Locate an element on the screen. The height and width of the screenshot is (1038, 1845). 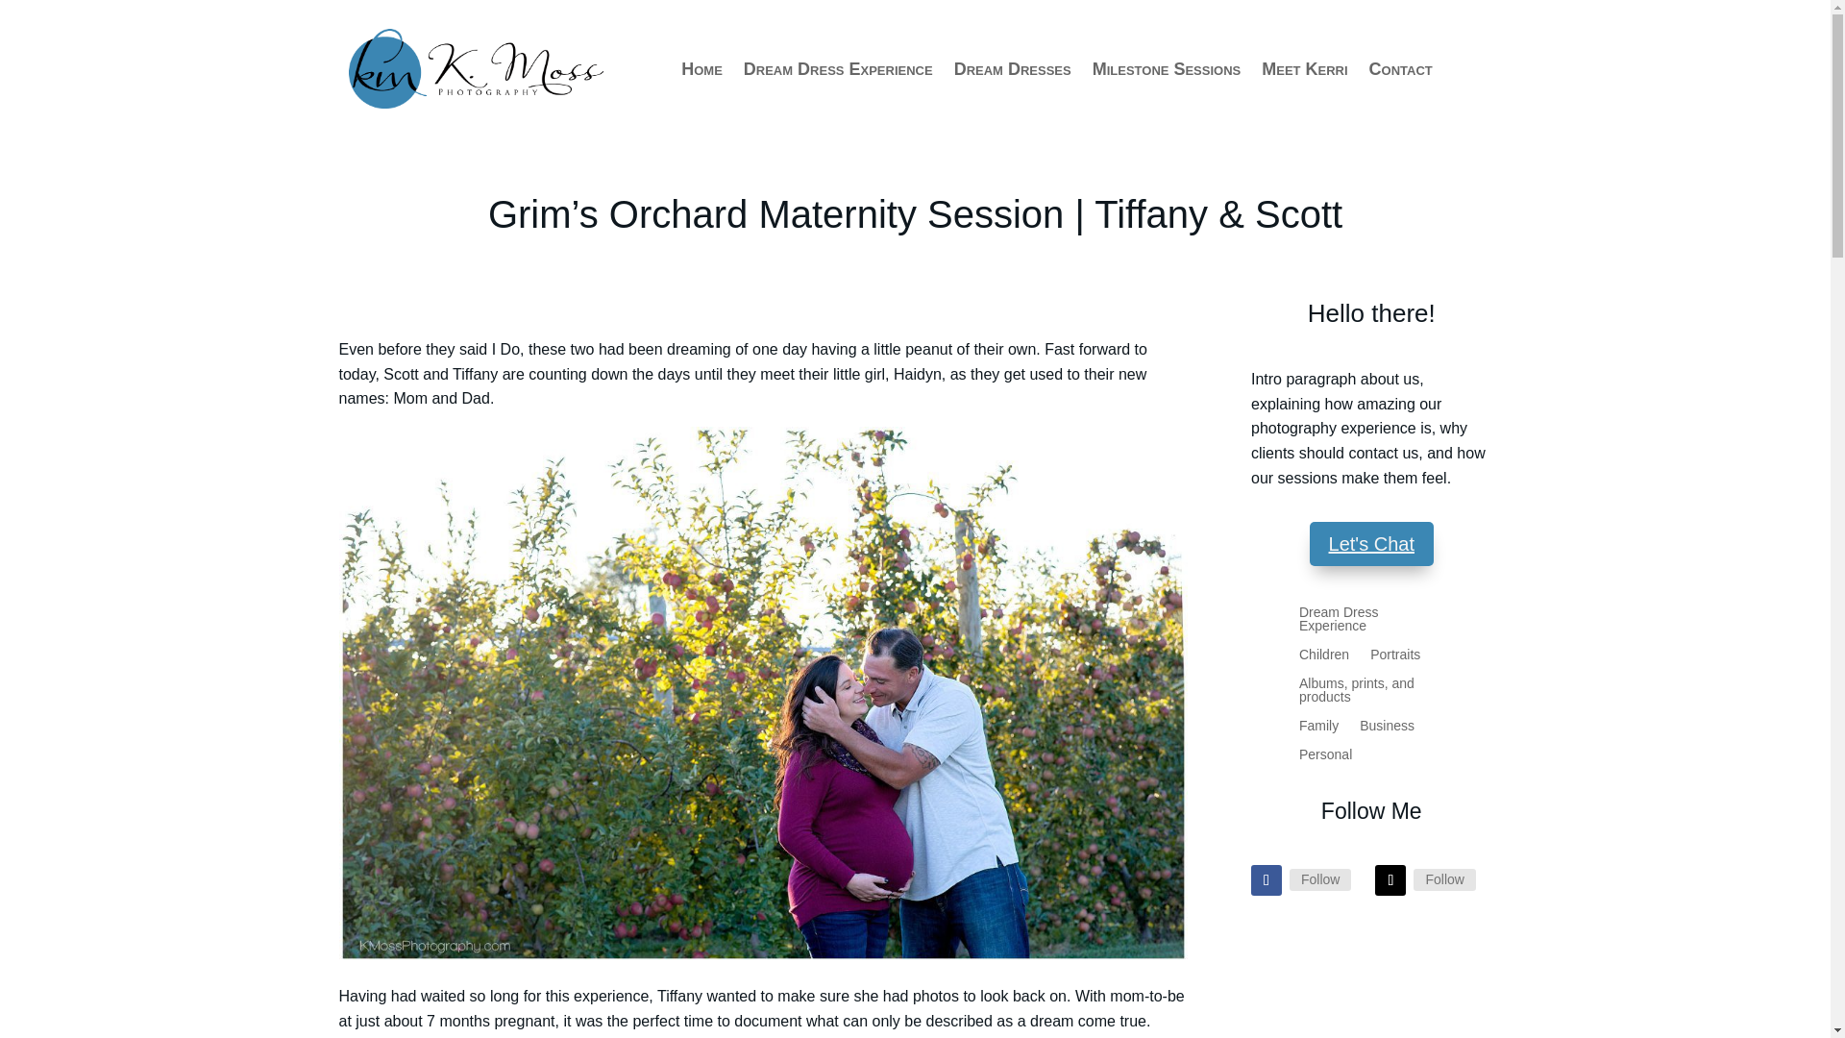
Meet Kerri is located at coordinates (1304, 69).